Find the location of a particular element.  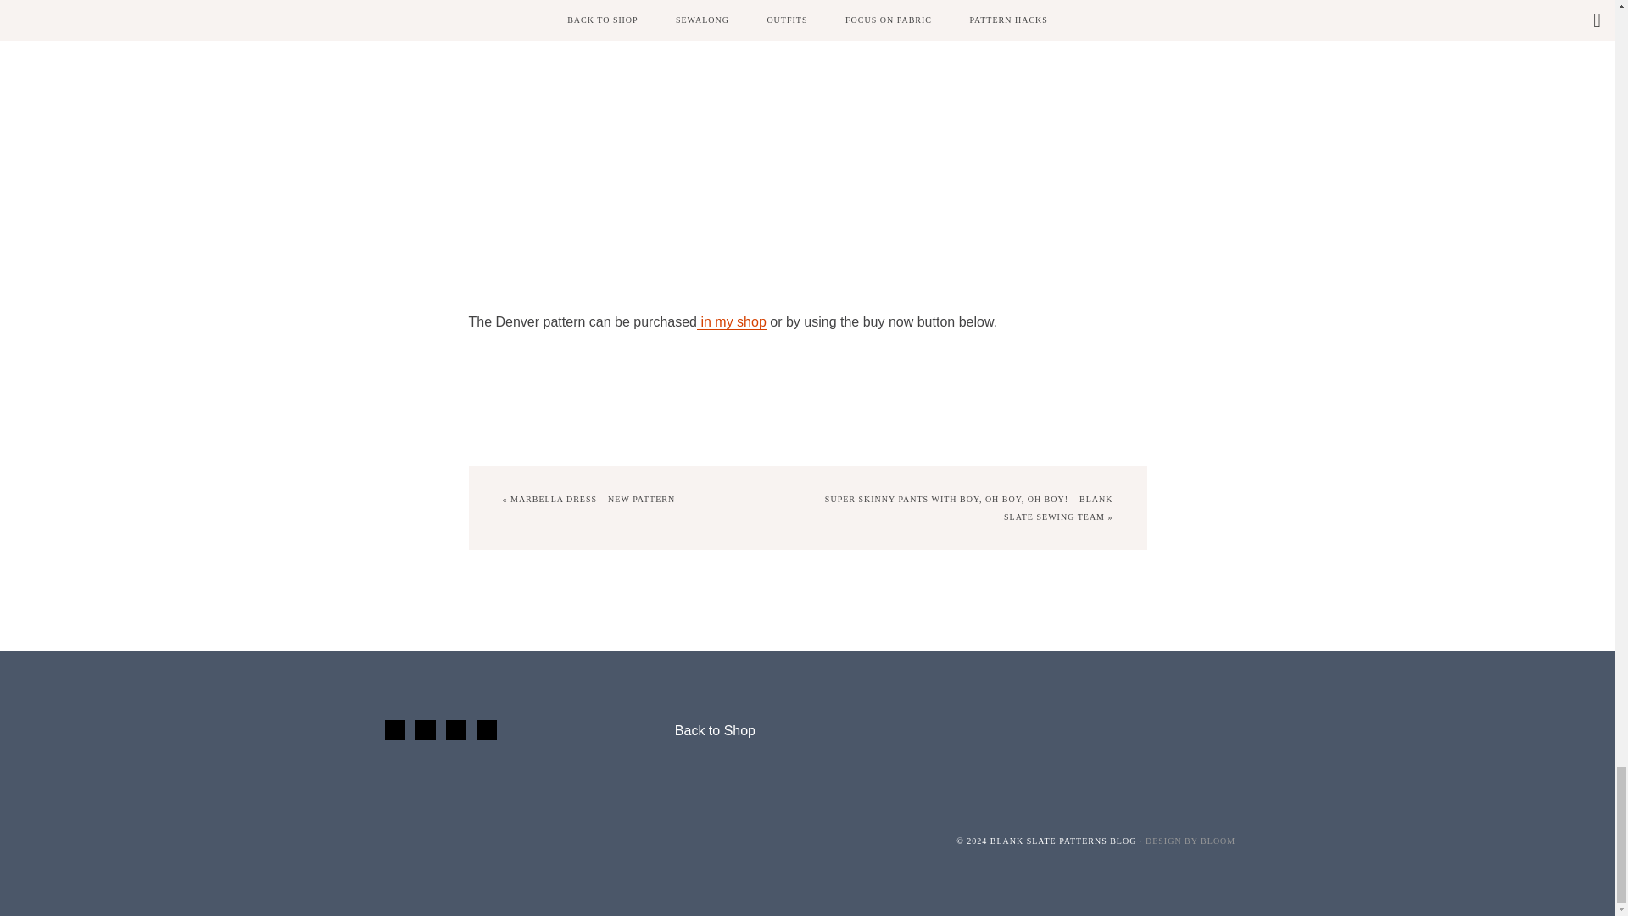

in my shop is located at coordinates (731, 322).